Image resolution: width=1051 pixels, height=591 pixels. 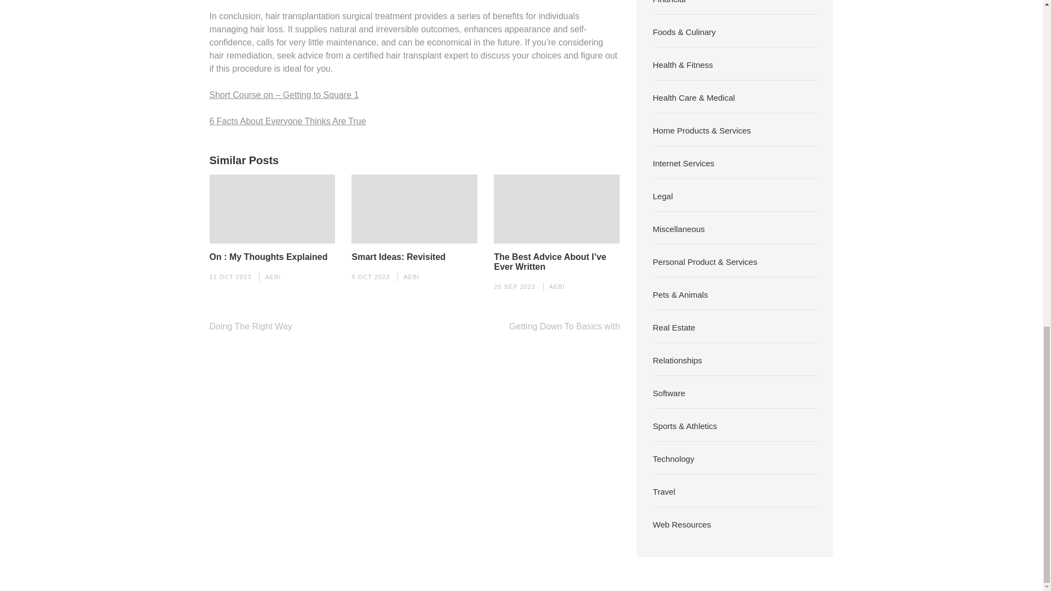 I want to click on 26 SEP 2023, so click(x=515, y=287).